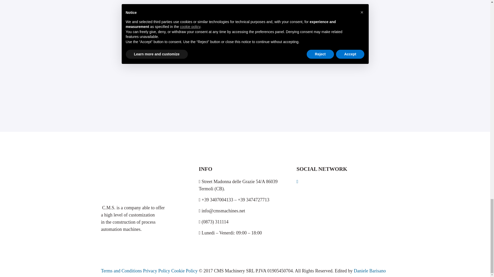  I want to click on Privacy Policy, so click(157, 271).